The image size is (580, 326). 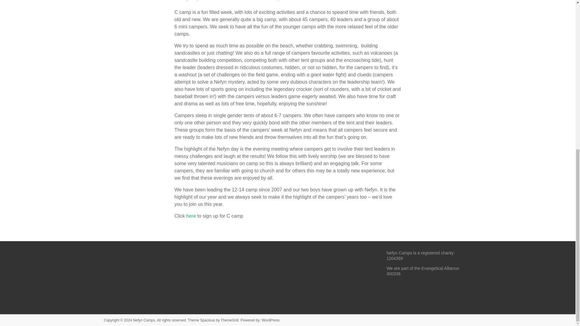 I want to click on Spacious, so click(x=207, y=320).